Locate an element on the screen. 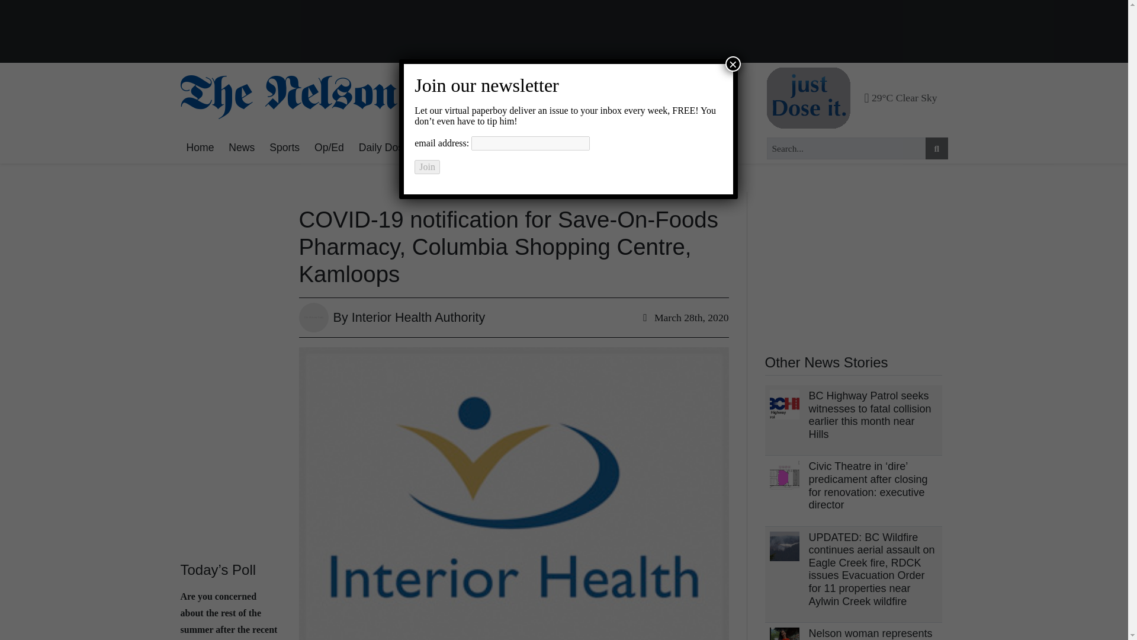 The image size is (1137, 640). Arts and Culture is located at coordinates (461, 148).